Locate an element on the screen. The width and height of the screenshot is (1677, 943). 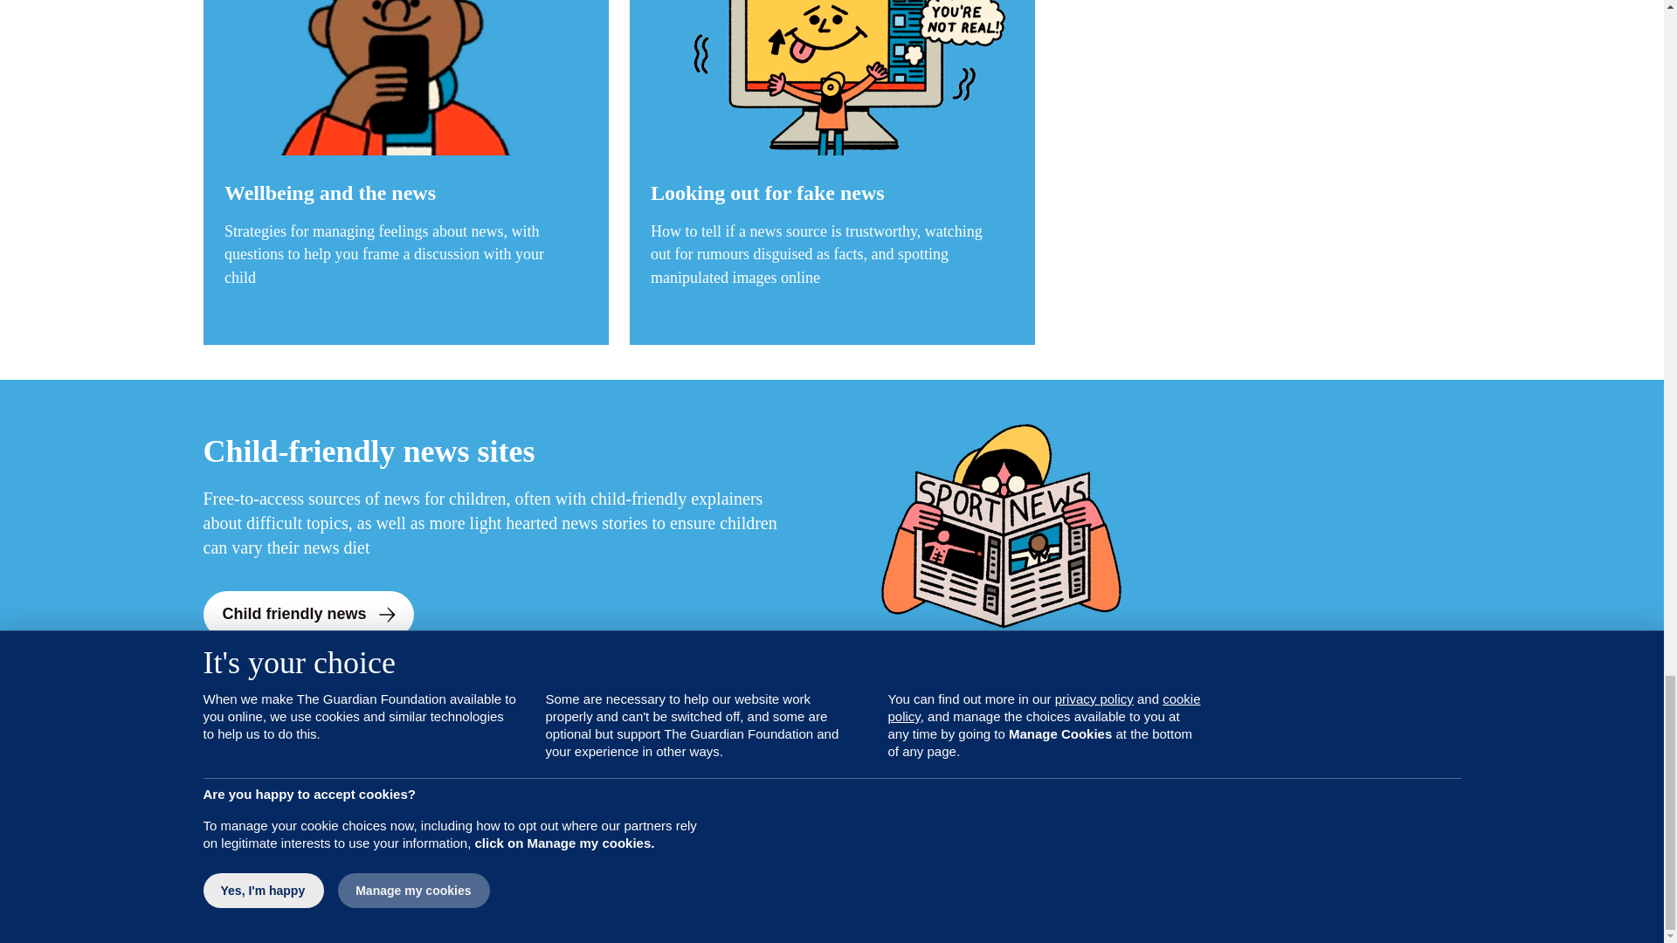
Back to NewsWise is located at coordinates (305, 785).